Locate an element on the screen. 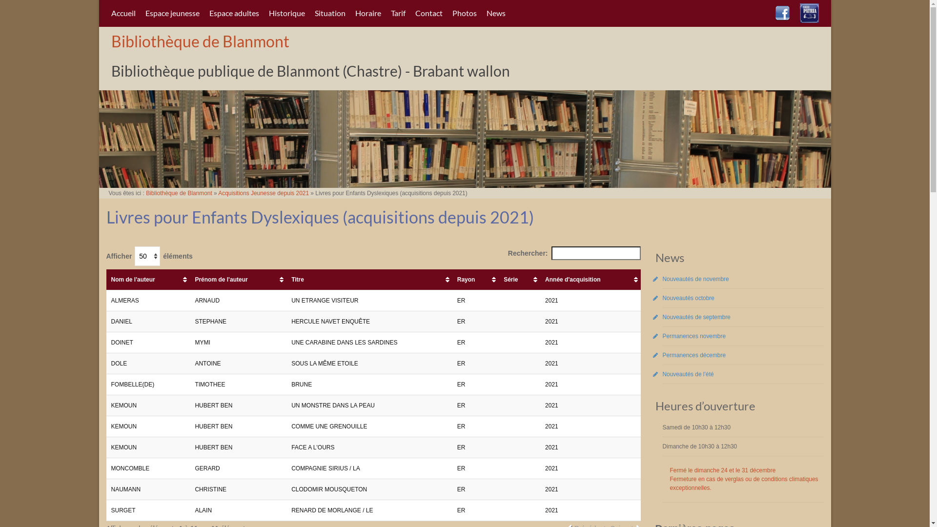 This screenshot has height=527, width=937. Photos is located at coordinates (464, 13).